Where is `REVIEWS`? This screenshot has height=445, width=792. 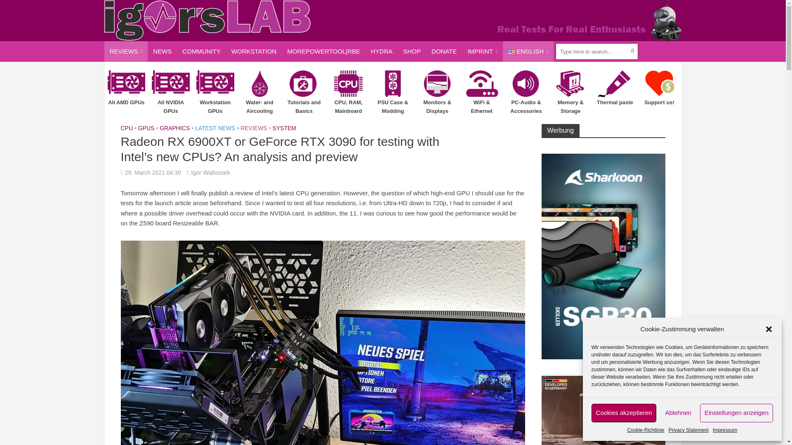 REVIEWS is located at coordinates (125, 52).